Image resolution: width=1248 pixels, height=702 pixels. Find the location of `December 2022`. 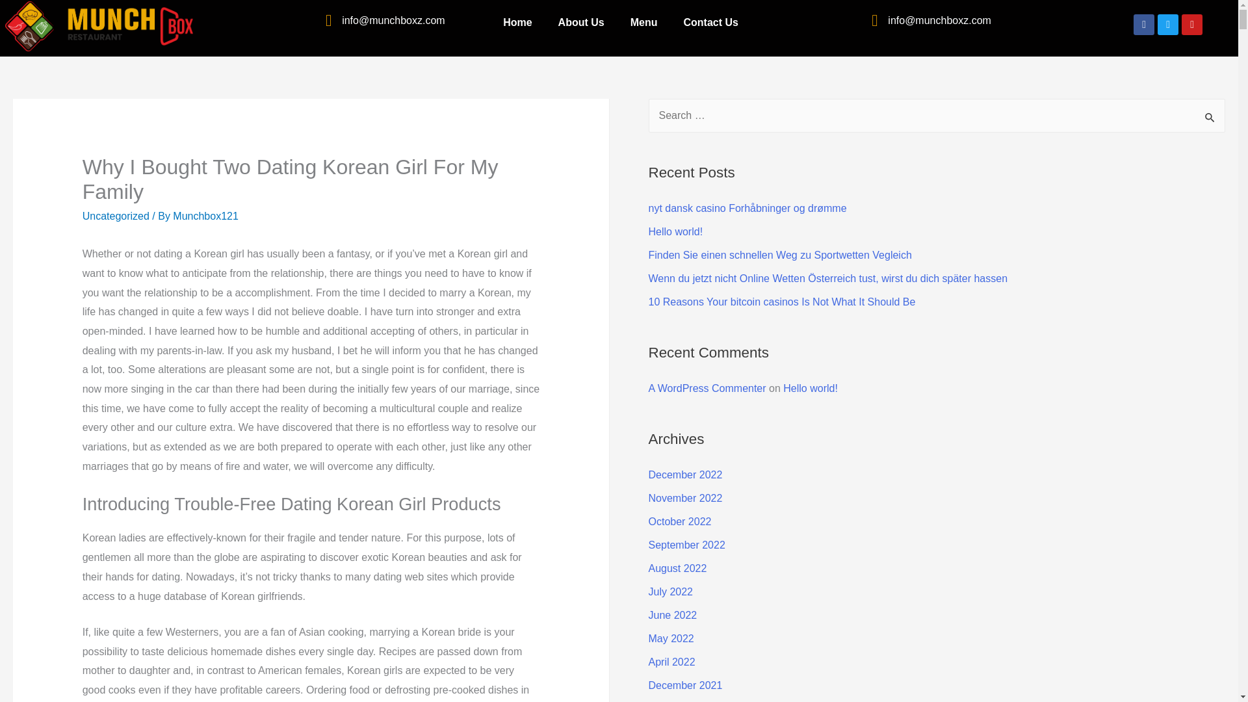

December 2022 is located at coordinates (685, 474).